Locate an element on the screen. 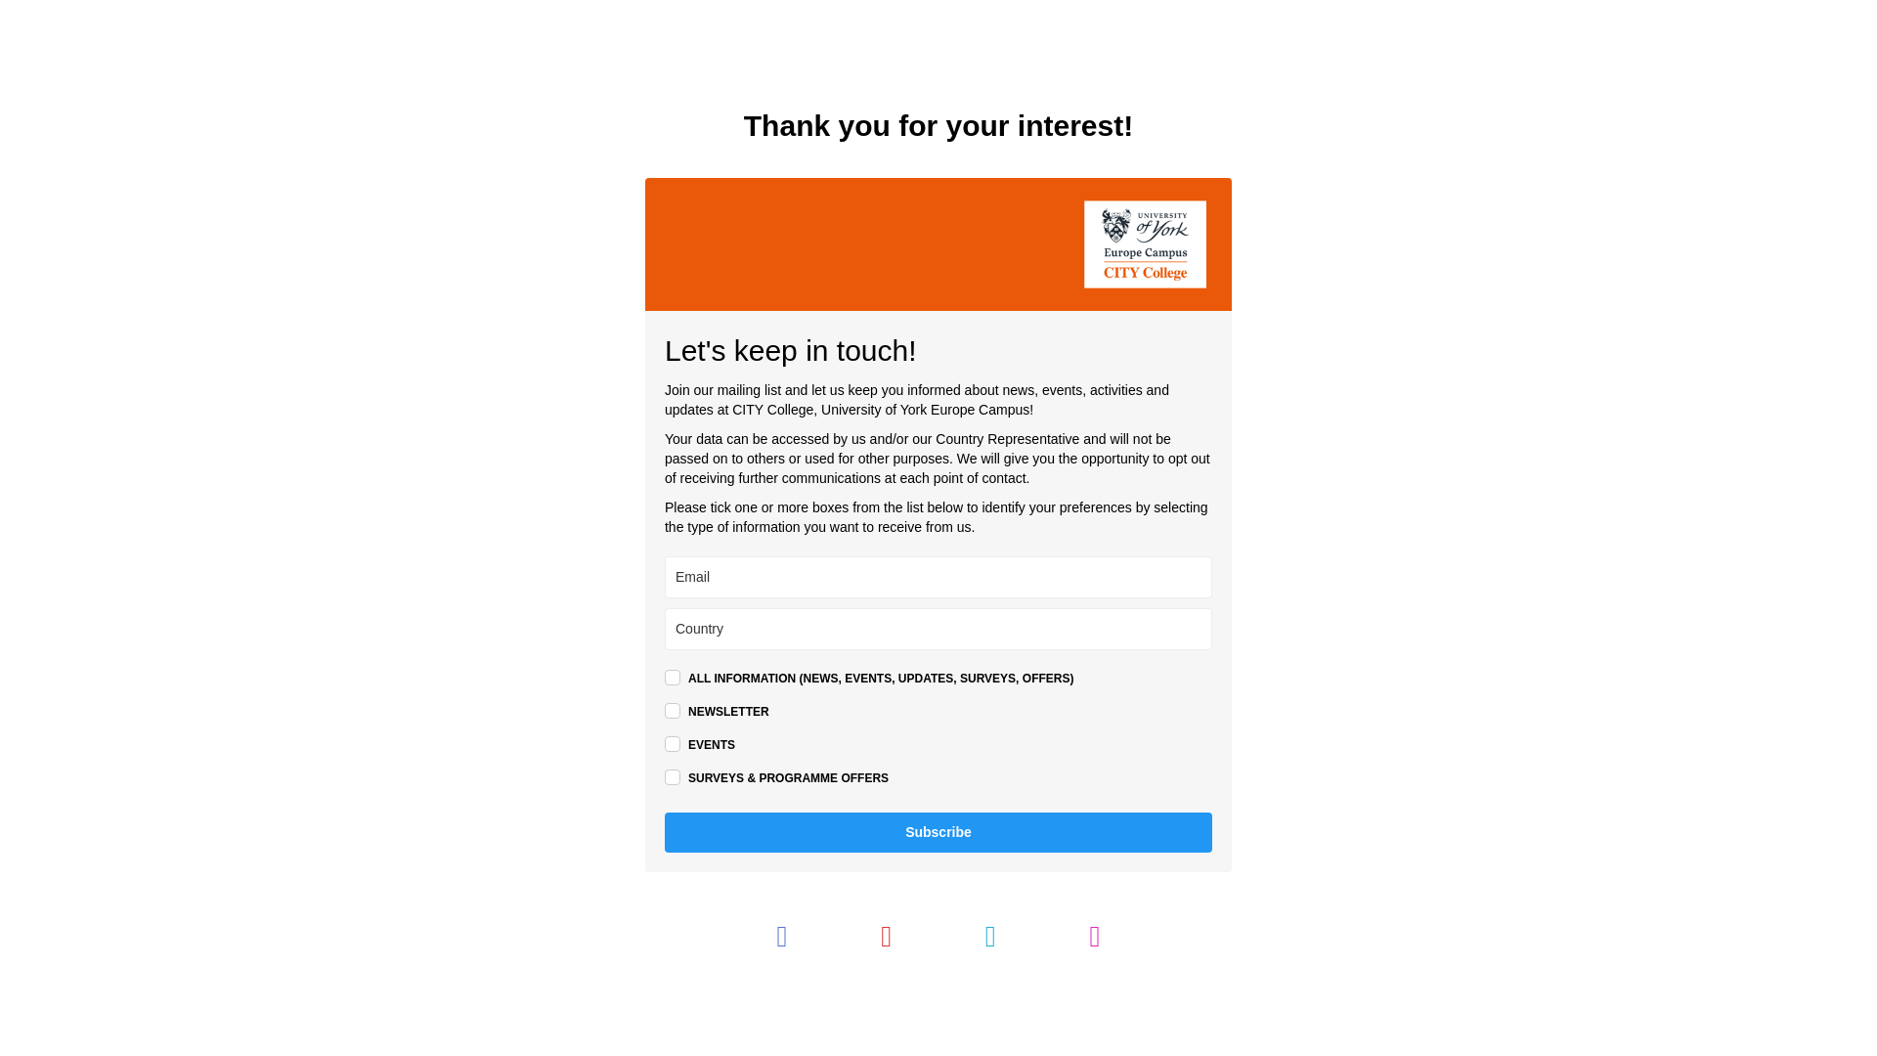  Subscribe is located at coordinates (938, 831).